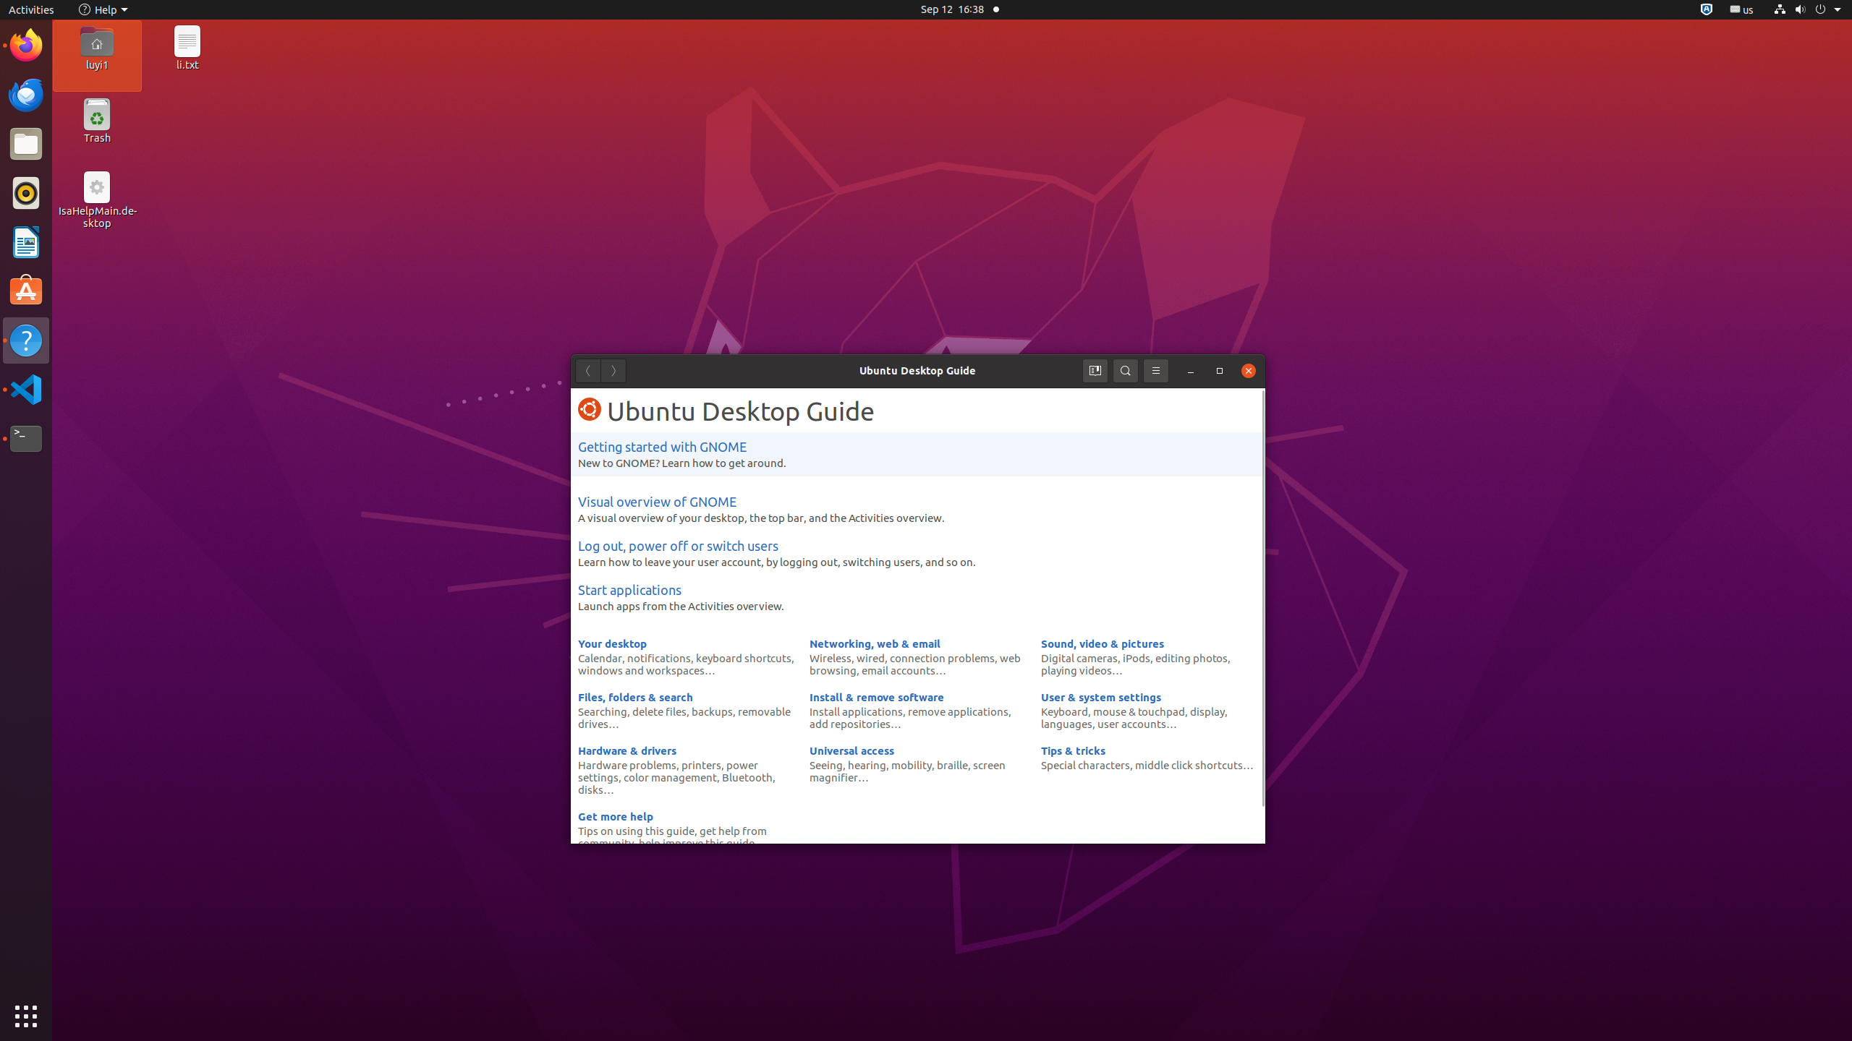 Image resolution: width=1852 pixels, height=1041 pixels. I want to click on Tips on using this guide, so click(637, 831).